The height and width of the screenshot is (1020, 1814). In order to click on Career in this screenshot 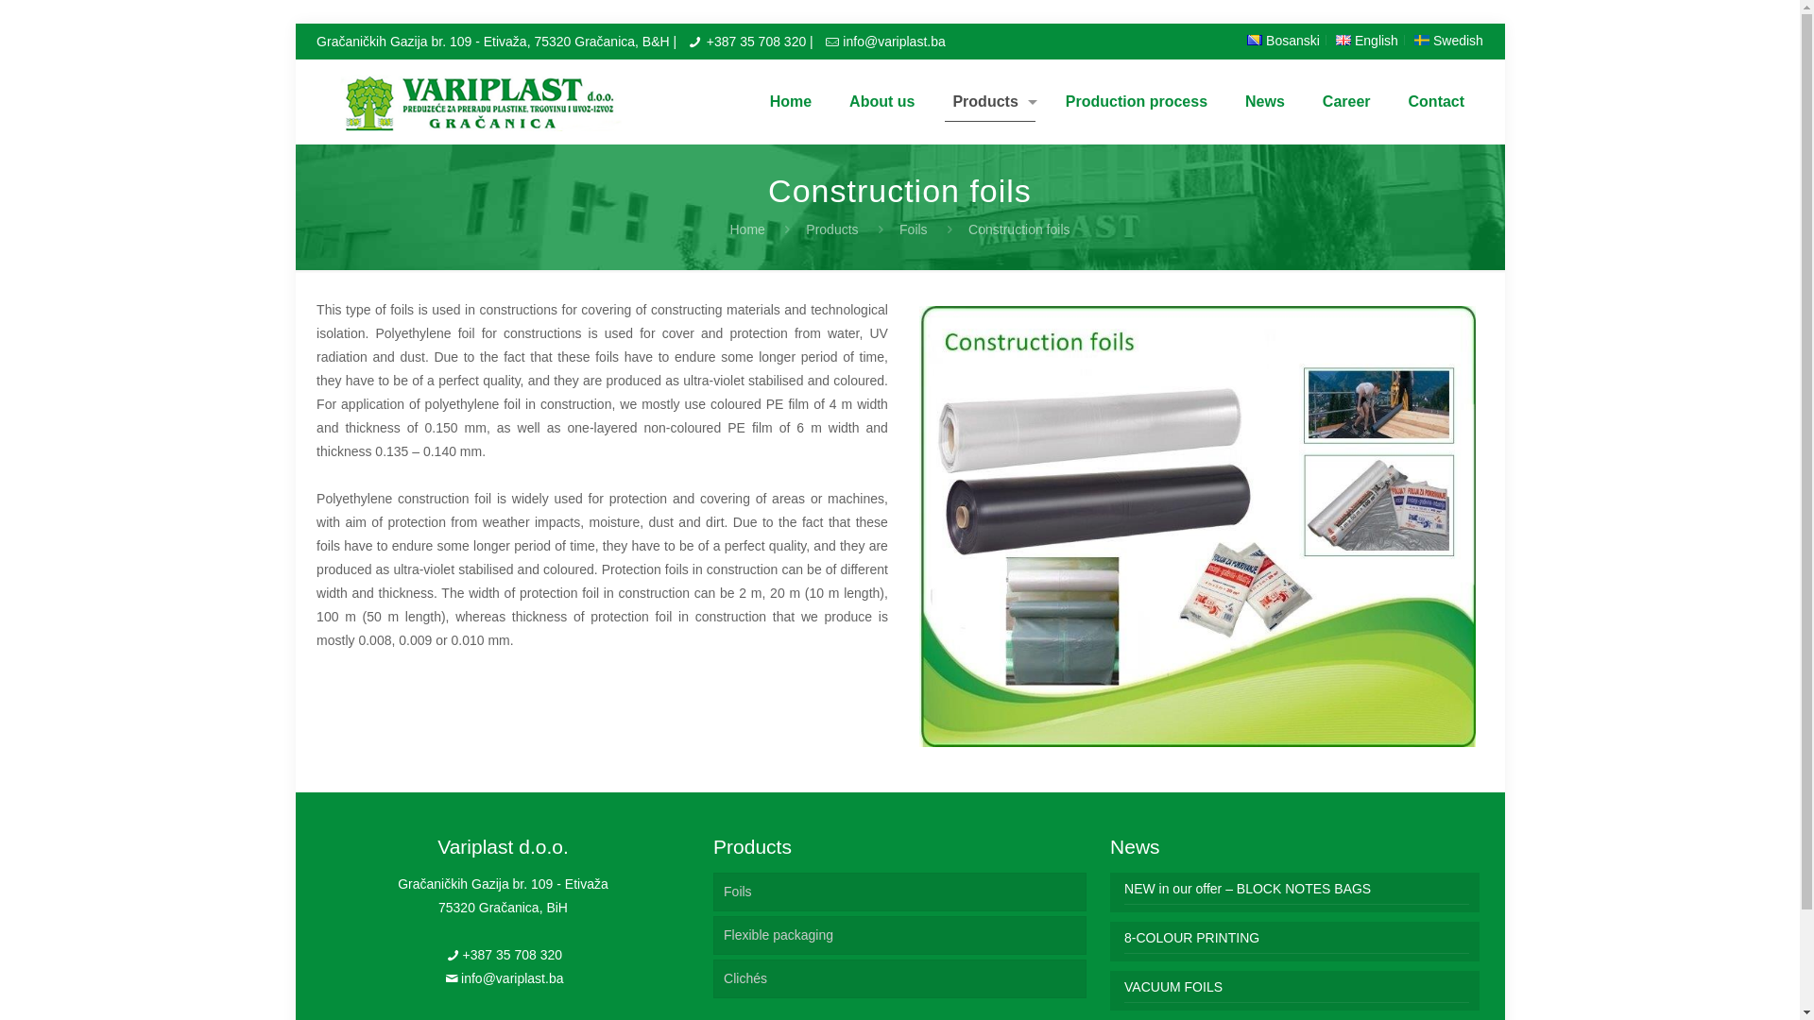, I will do `click(1347, 102)`.